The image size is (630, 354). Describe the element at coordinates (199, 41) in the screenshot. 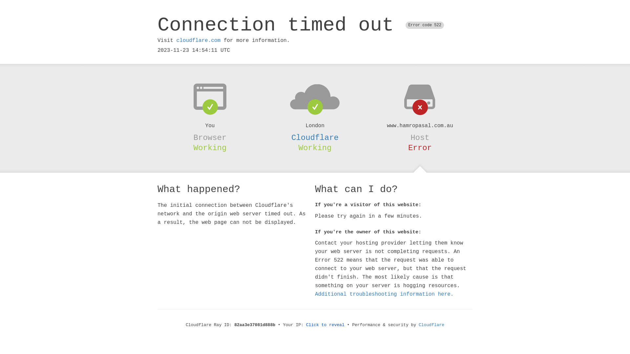

I see `cloudflare.com` at that location.